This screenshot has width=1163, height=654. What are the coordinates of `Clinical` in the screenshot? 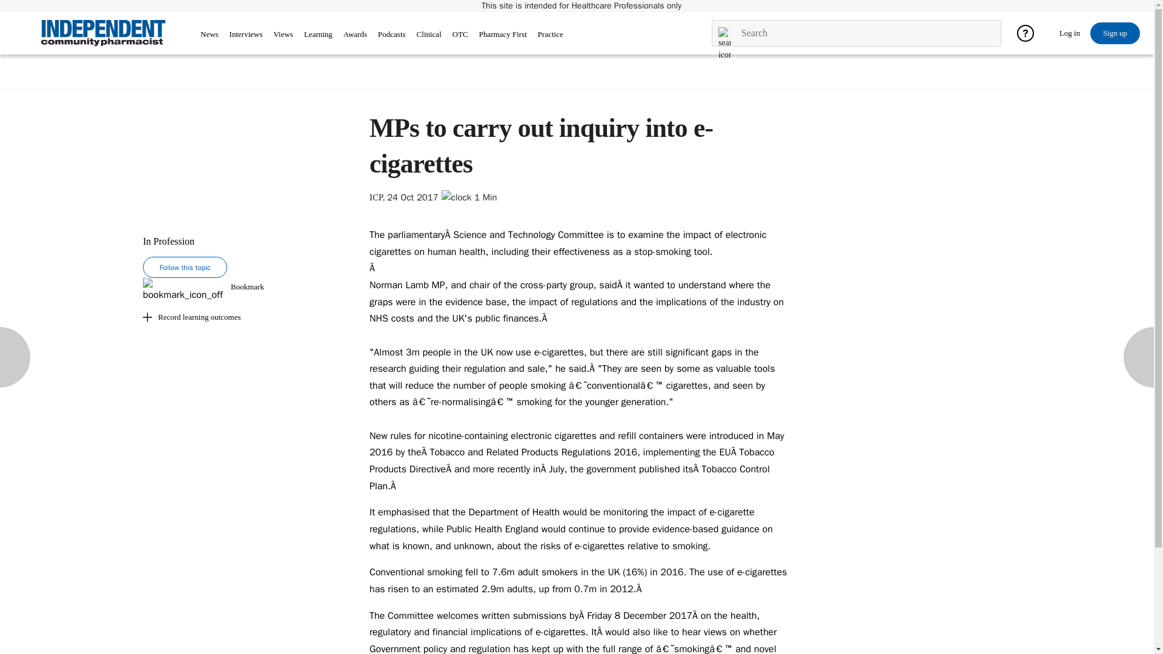 It's located at (429, 34).